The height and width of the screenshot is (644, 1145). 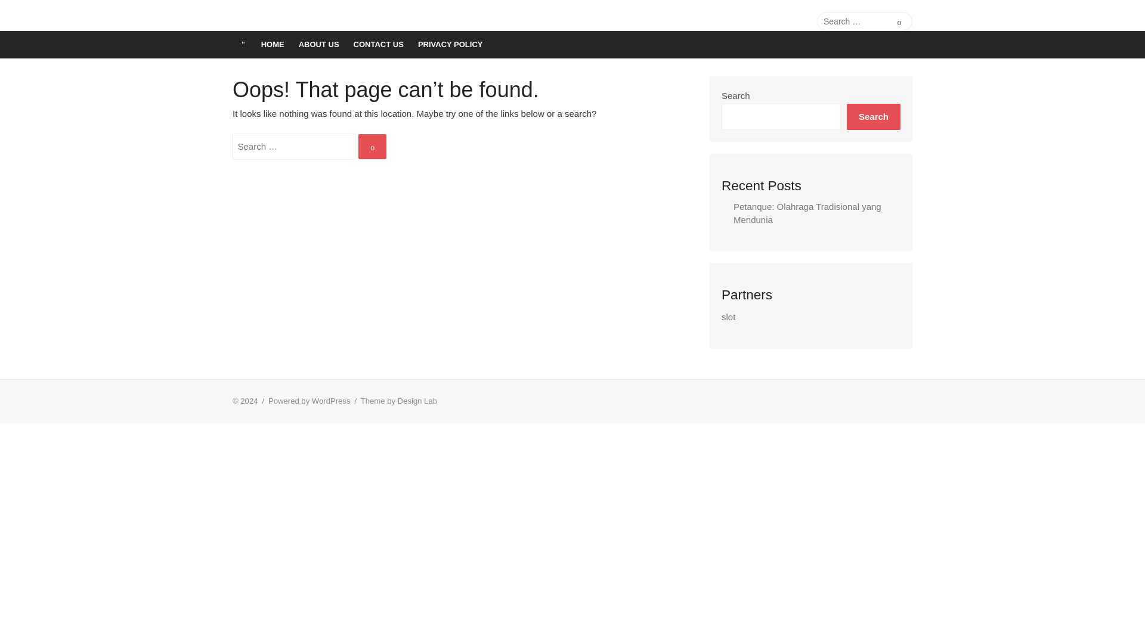 What do you see at coordinates (398, 401) in the screenshot?
I see `Theme by Design Lab` at bounding box center [398, 401].